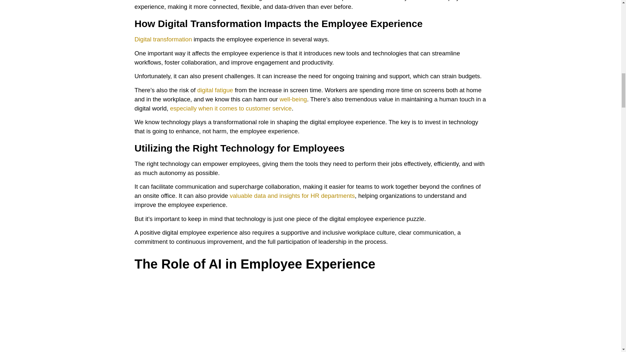  I want to click on valuable data and insights for HR departments, so click(292, 196).